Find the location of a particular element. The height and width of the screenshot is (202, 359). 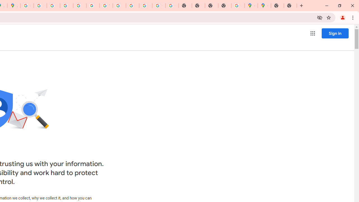

Google Maps is located at coordinates (251, 6).